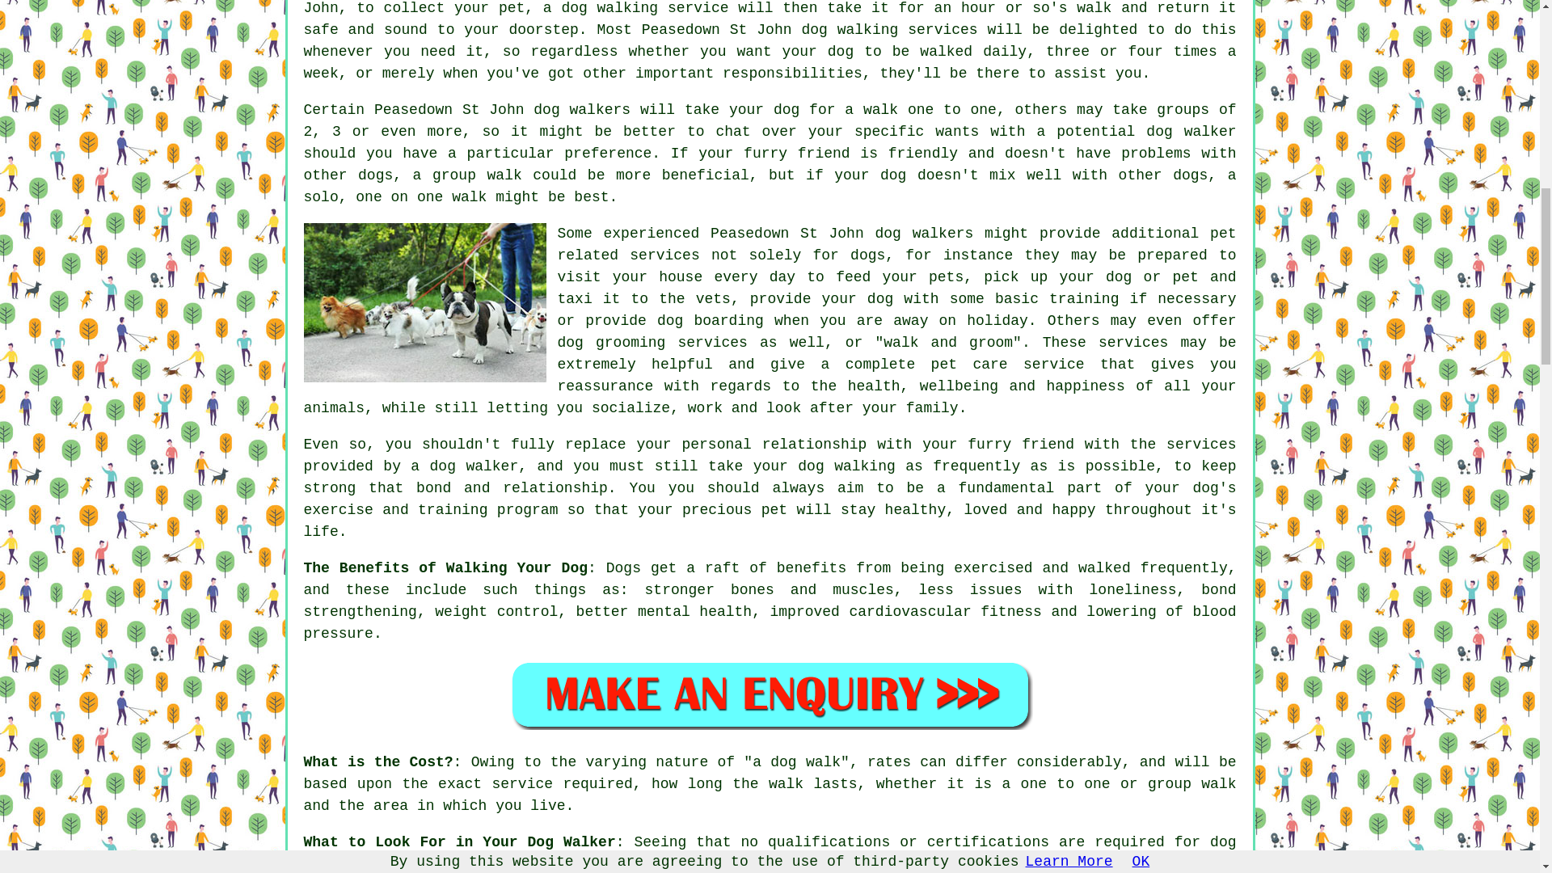  I want to click on Dog Walking Quotes in Peasedown St John Somerset, so click(770, 694).